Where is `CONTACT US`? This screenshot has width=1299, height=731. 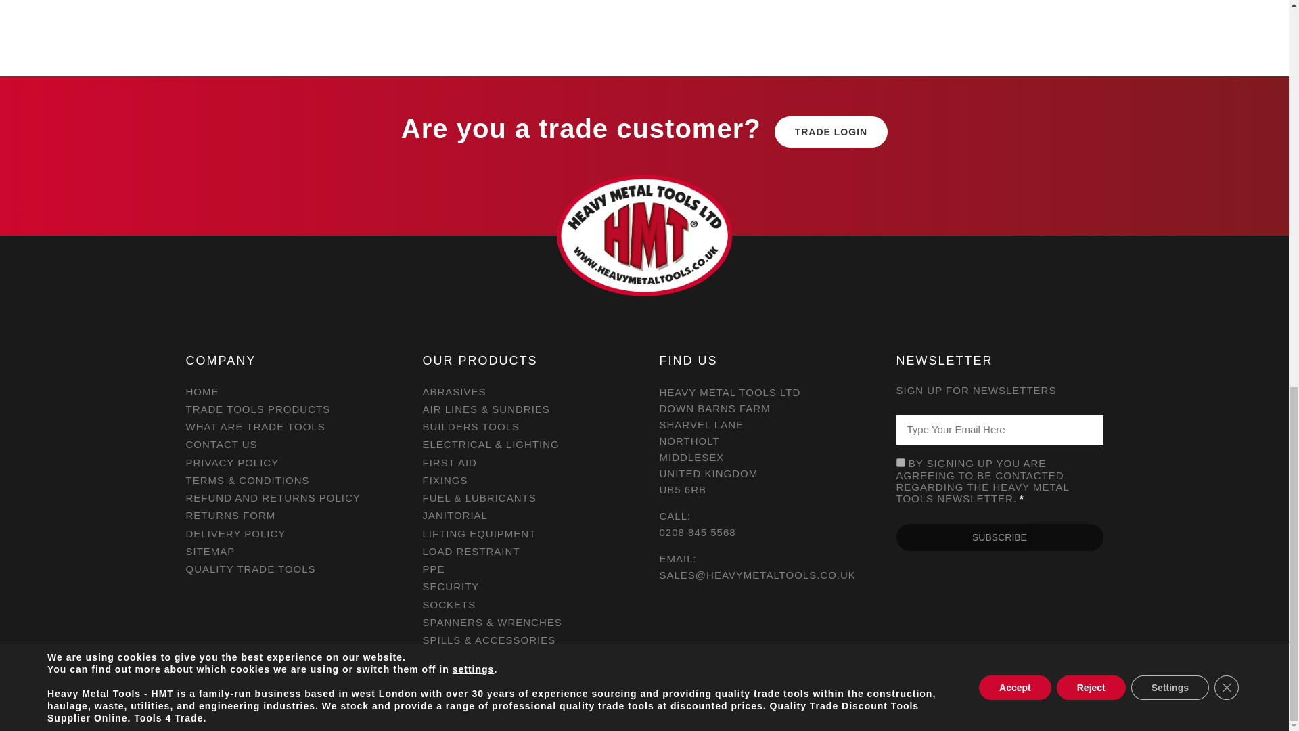 CONTACT US is located at coordinates (288, 444).